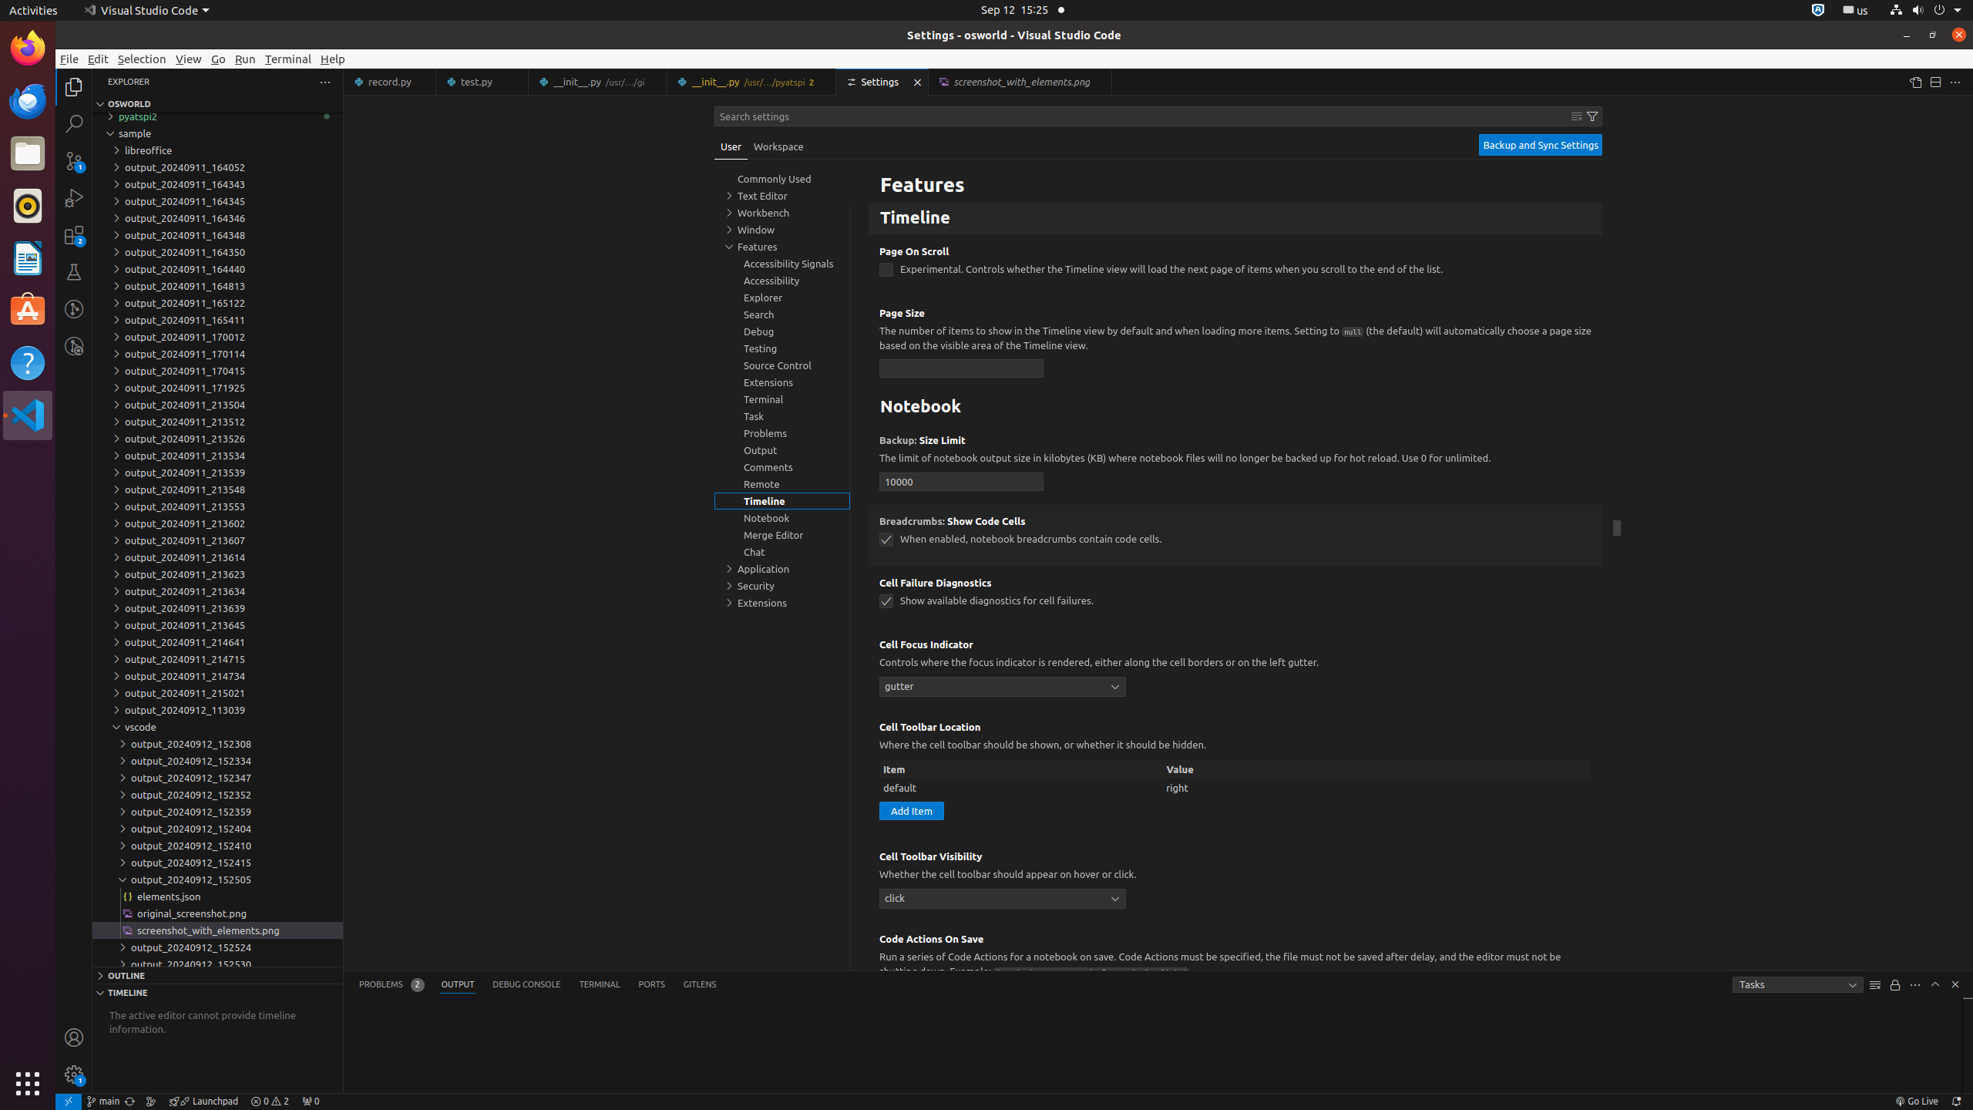 This screenshot has height=1110, width=1973. Describe the element at coordinates (1915, 985) in the screenshot. I see `Views and More Actions...` at that location.